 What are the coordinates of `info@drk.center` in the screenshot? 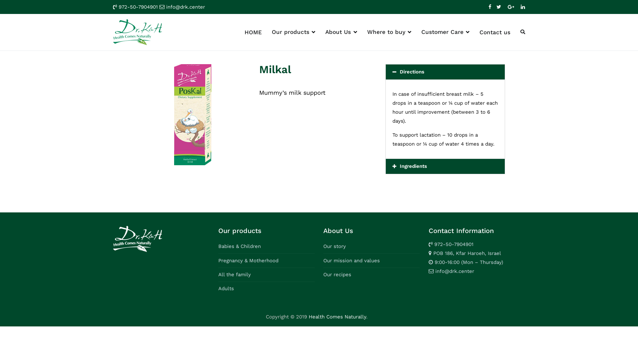 It's located at (185, 7).